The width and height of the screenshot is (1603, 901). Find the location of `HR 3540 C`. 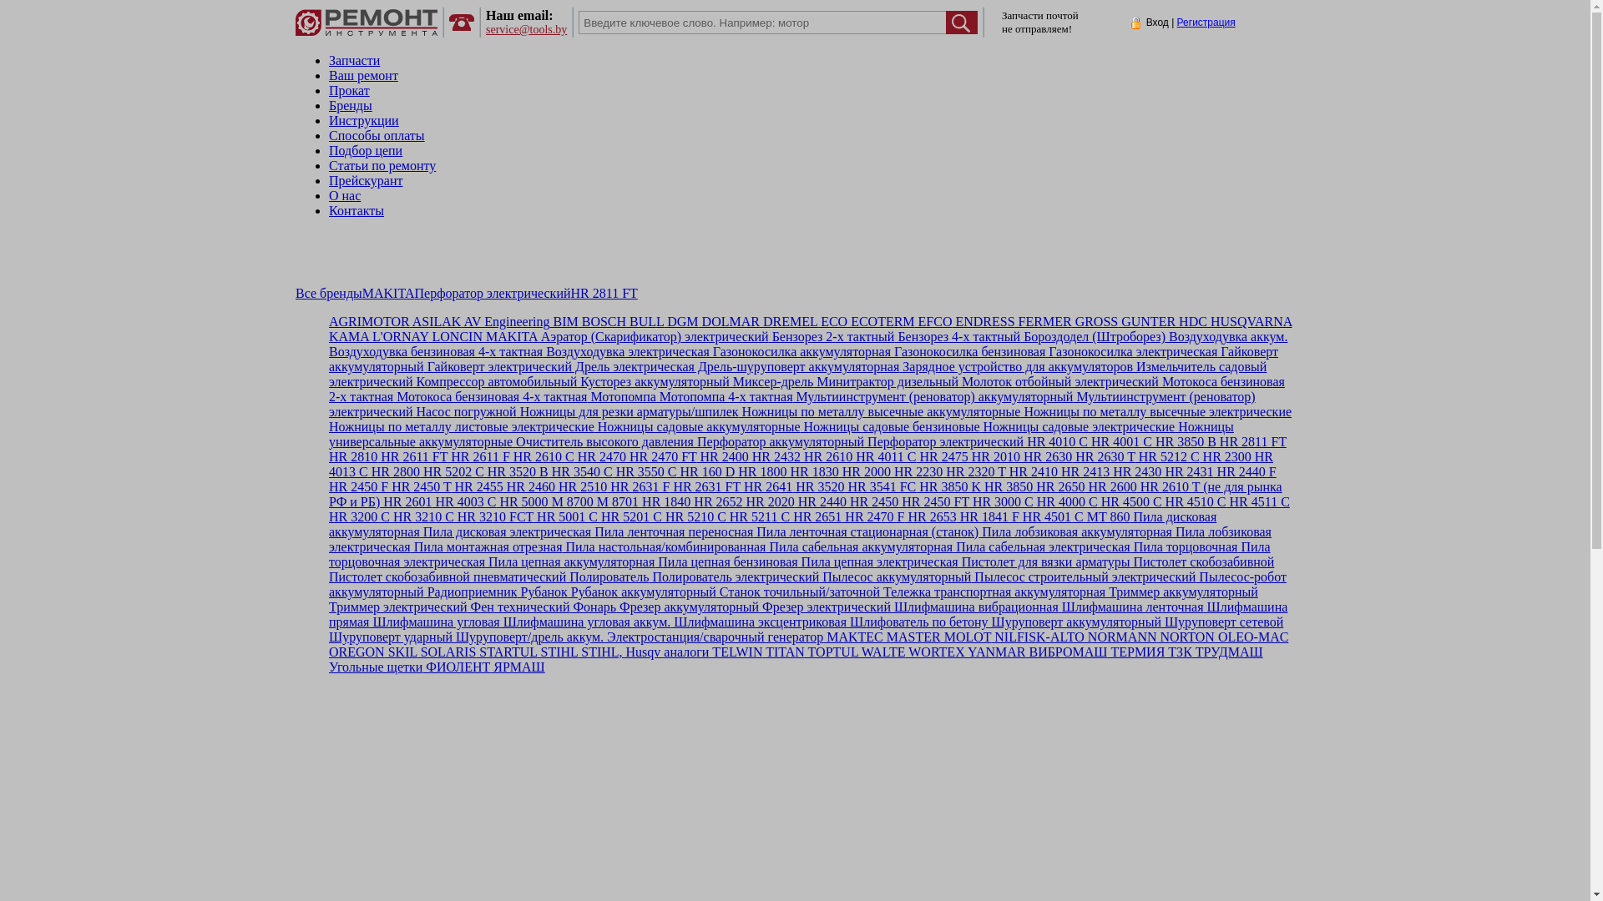

HR 3540 C is located at coordinates (581, 472).